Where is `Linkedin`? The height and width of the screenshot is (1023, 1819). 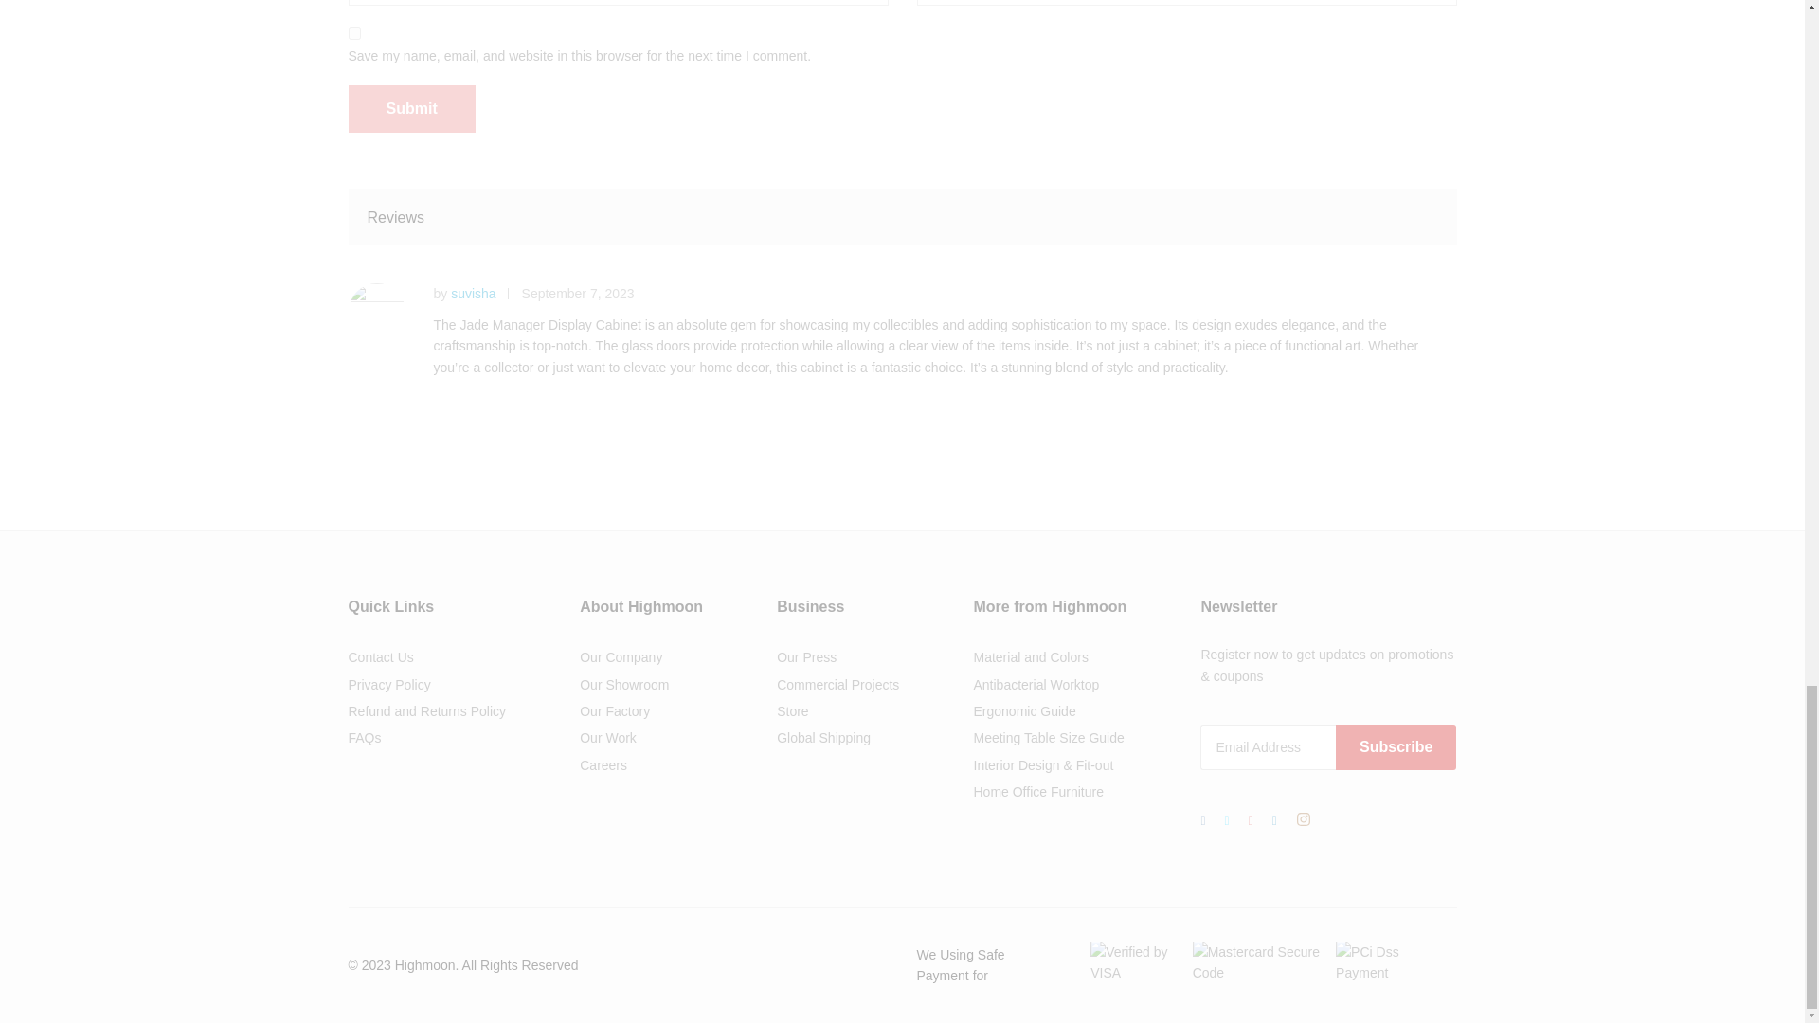 Linkedin is located at coordinates (1273, 820).